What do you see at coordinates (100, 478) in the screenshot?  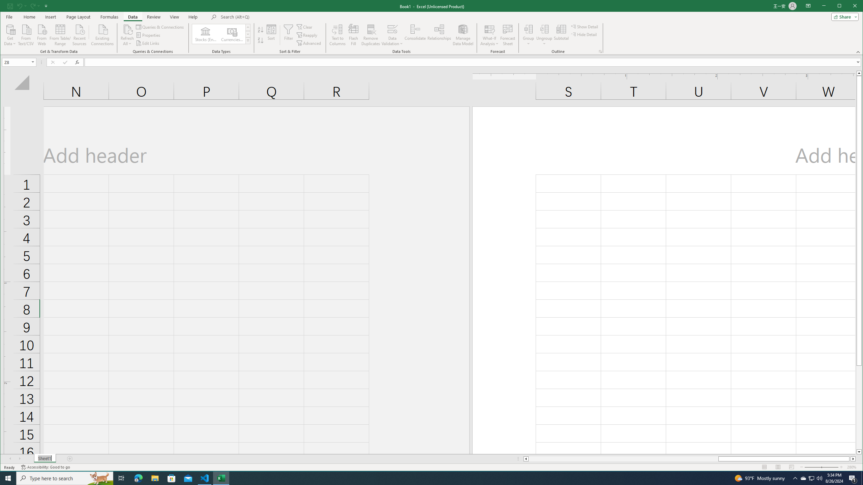 I see `Stocks (English)` at bounding box center [100, 478].